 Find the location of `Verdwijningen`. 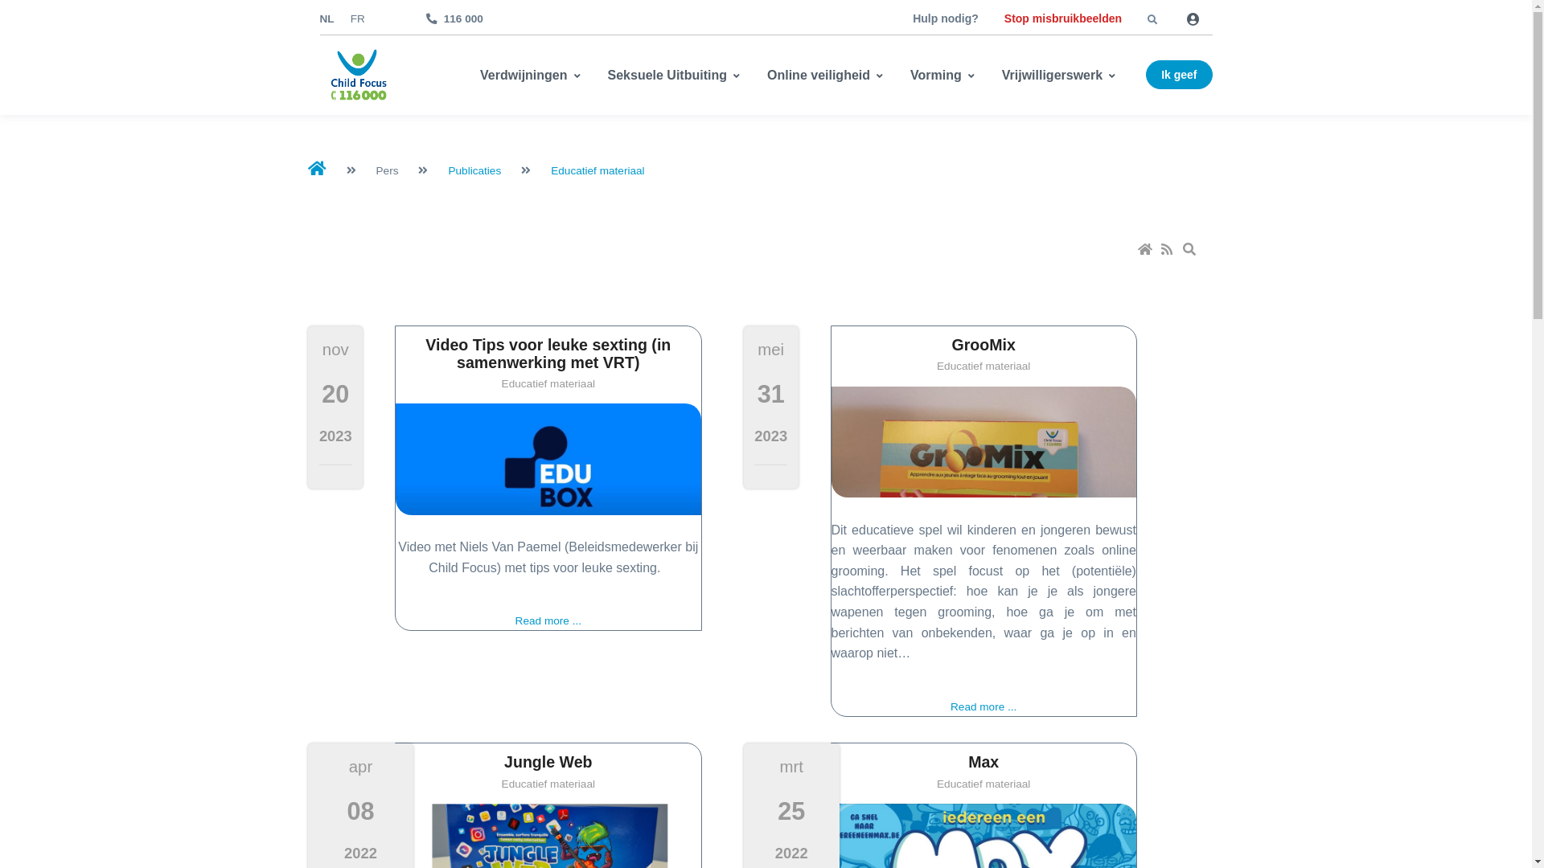

Verdwijningen is located at coordinates (539, 76).